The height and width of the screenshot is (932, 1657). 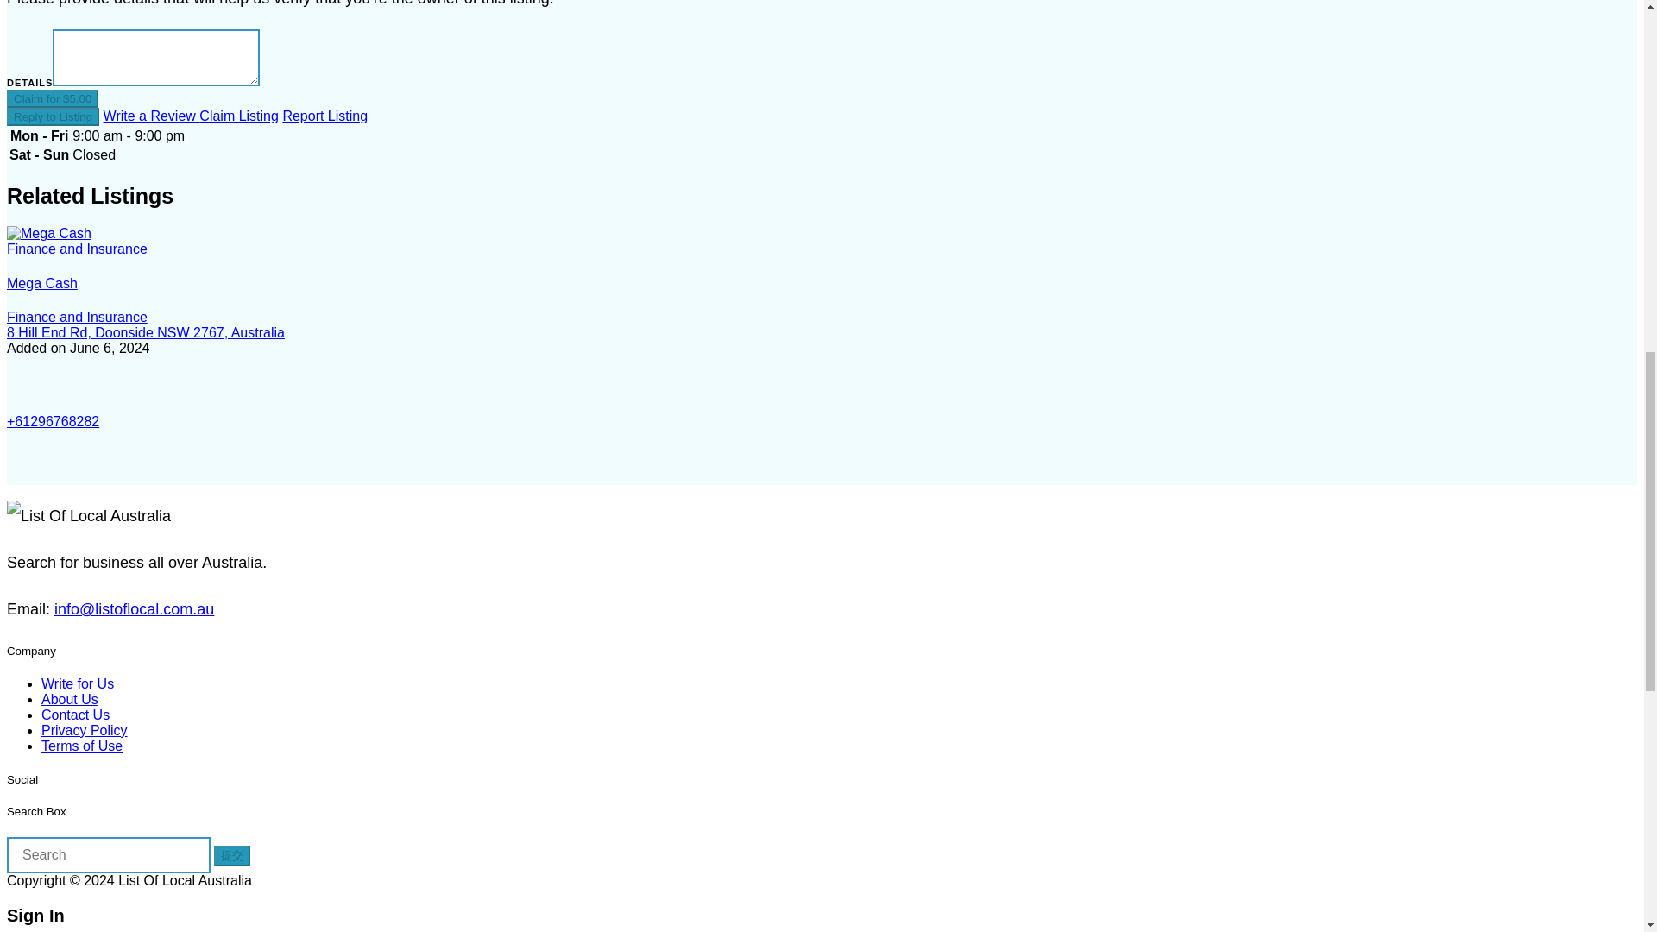 I want to click on Report Listing, so click(x=324, y=116).